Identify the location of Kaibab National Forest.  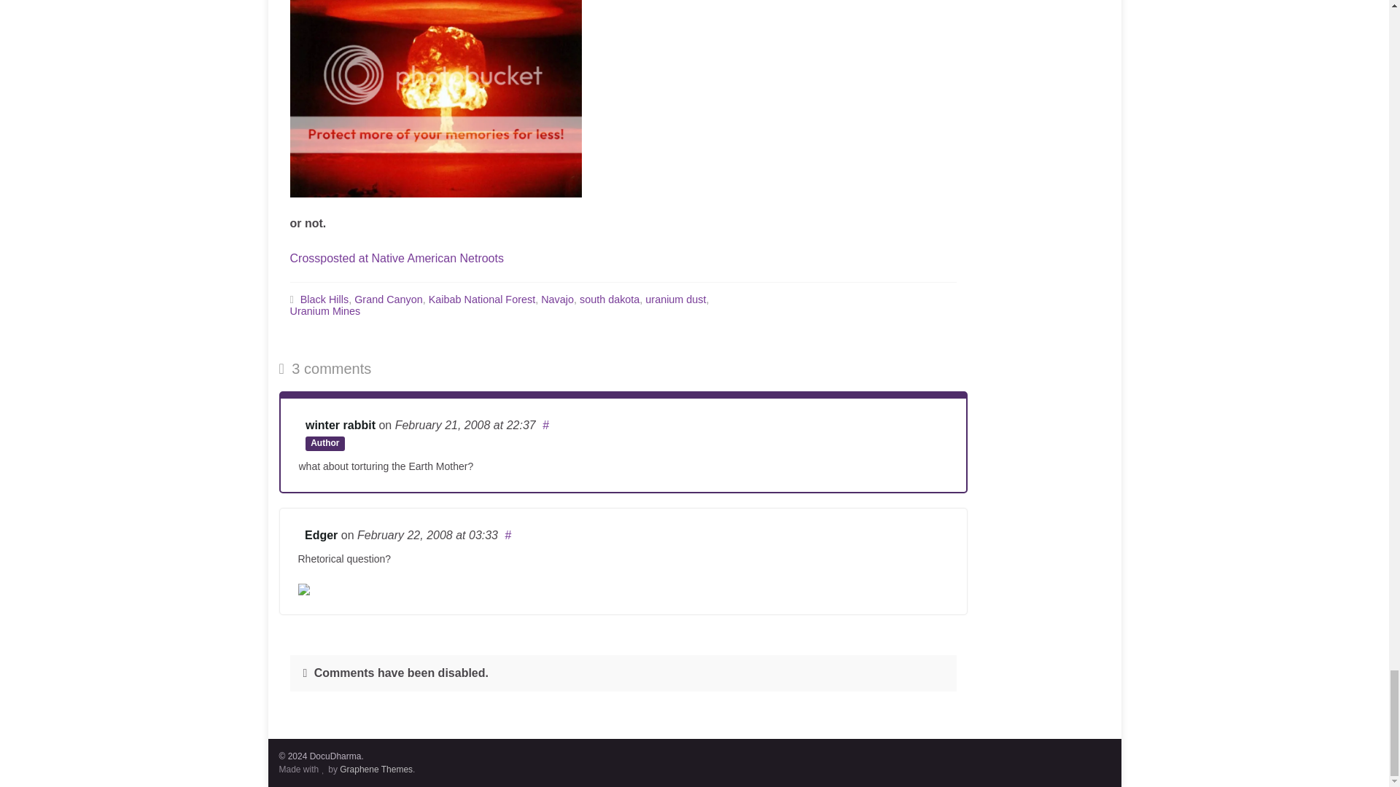
(481, 298).